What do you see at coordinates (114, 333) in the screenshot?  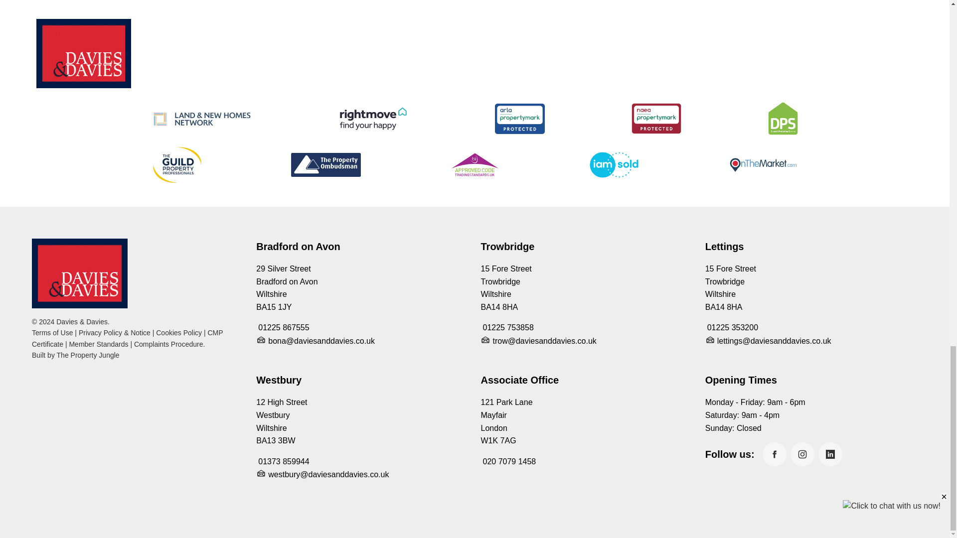 I see `Privacy Policy` at bounding box center [114, 333].